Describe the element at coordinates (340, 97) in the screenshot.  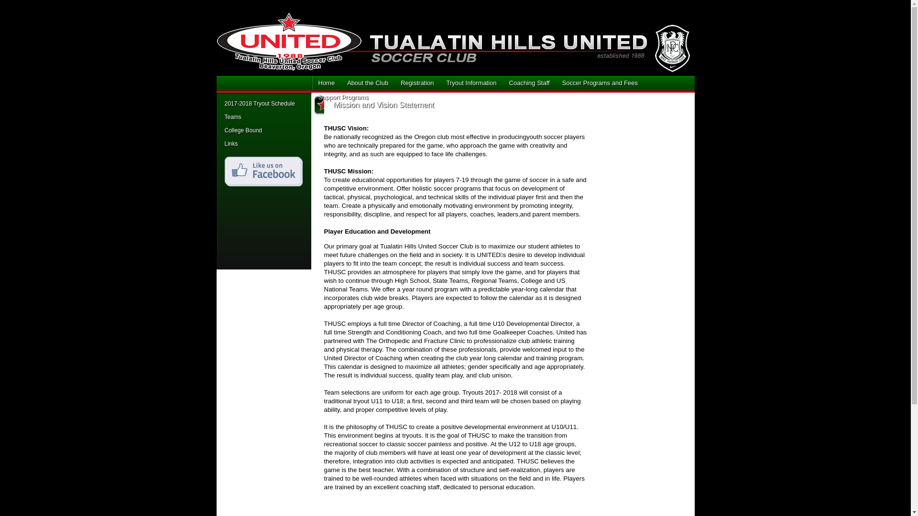
I see `Support Programs` at that location.